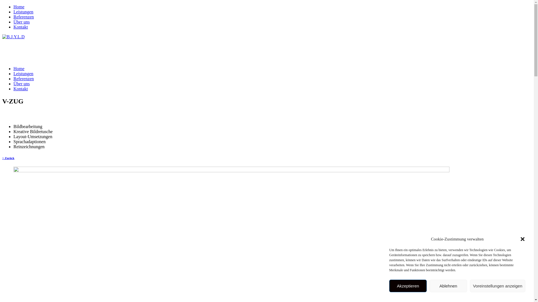 The width and height of the screenshot is (538, 302). Describe the element at coordinates (448, 286) in the screenshot. I see `Ablehnen` at that location.